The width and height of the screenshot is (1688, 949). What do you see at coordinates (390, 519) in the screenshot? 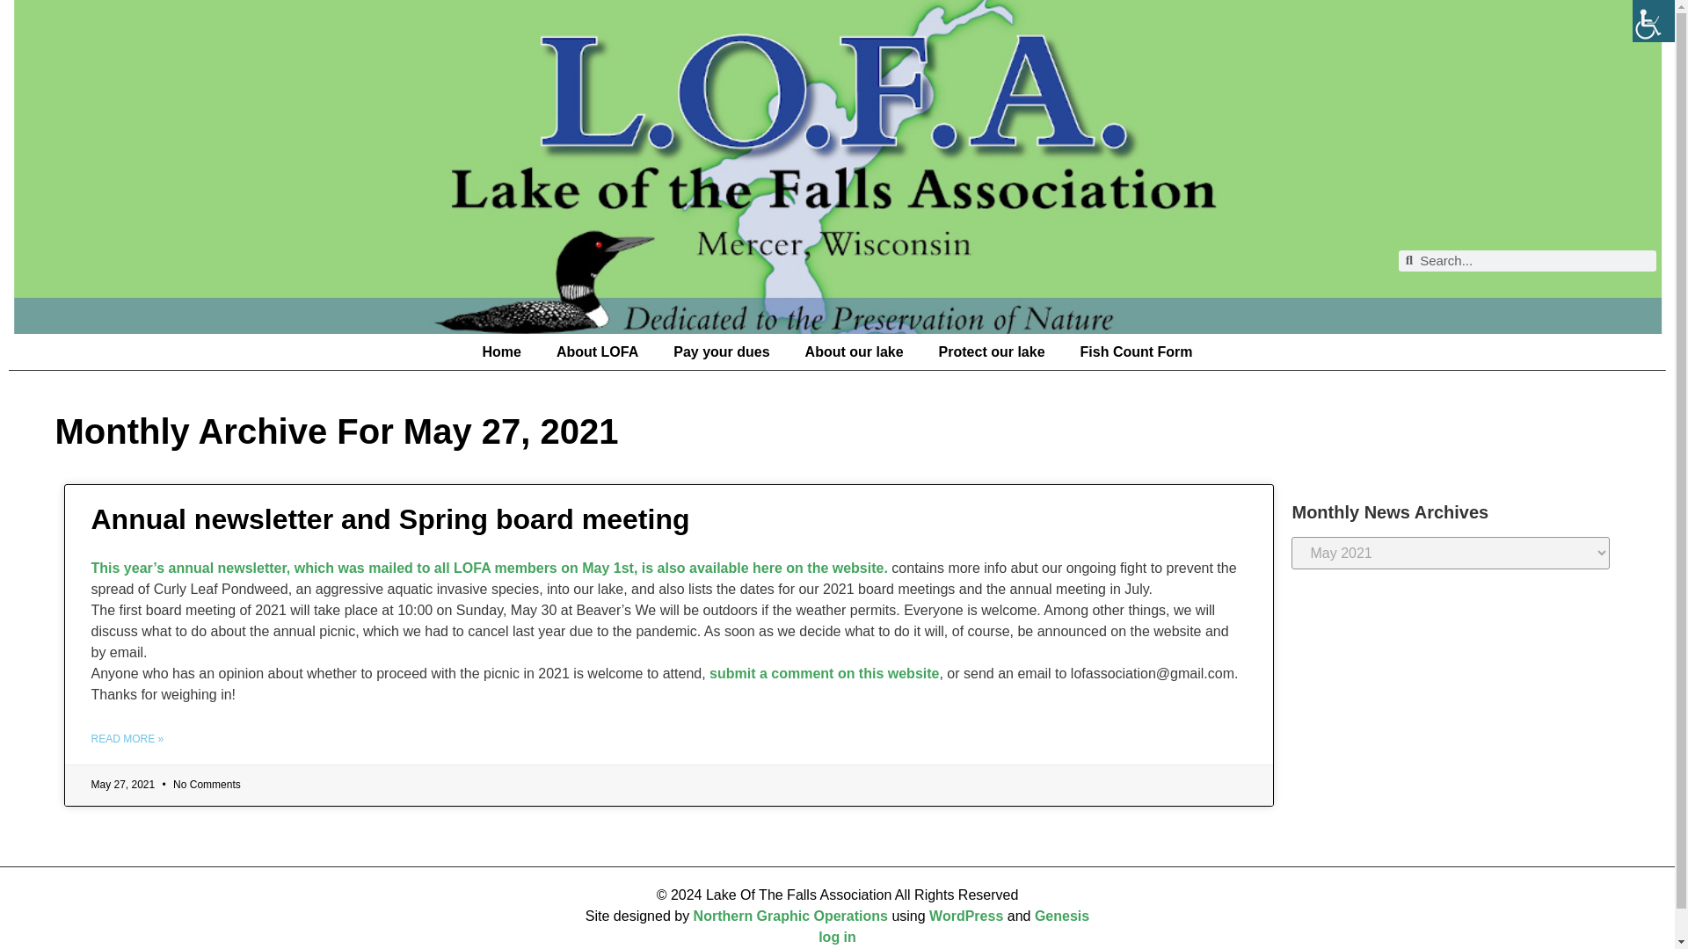
I see `Annual newsletter and Spring board meeting` at bounding box center [390, 519].